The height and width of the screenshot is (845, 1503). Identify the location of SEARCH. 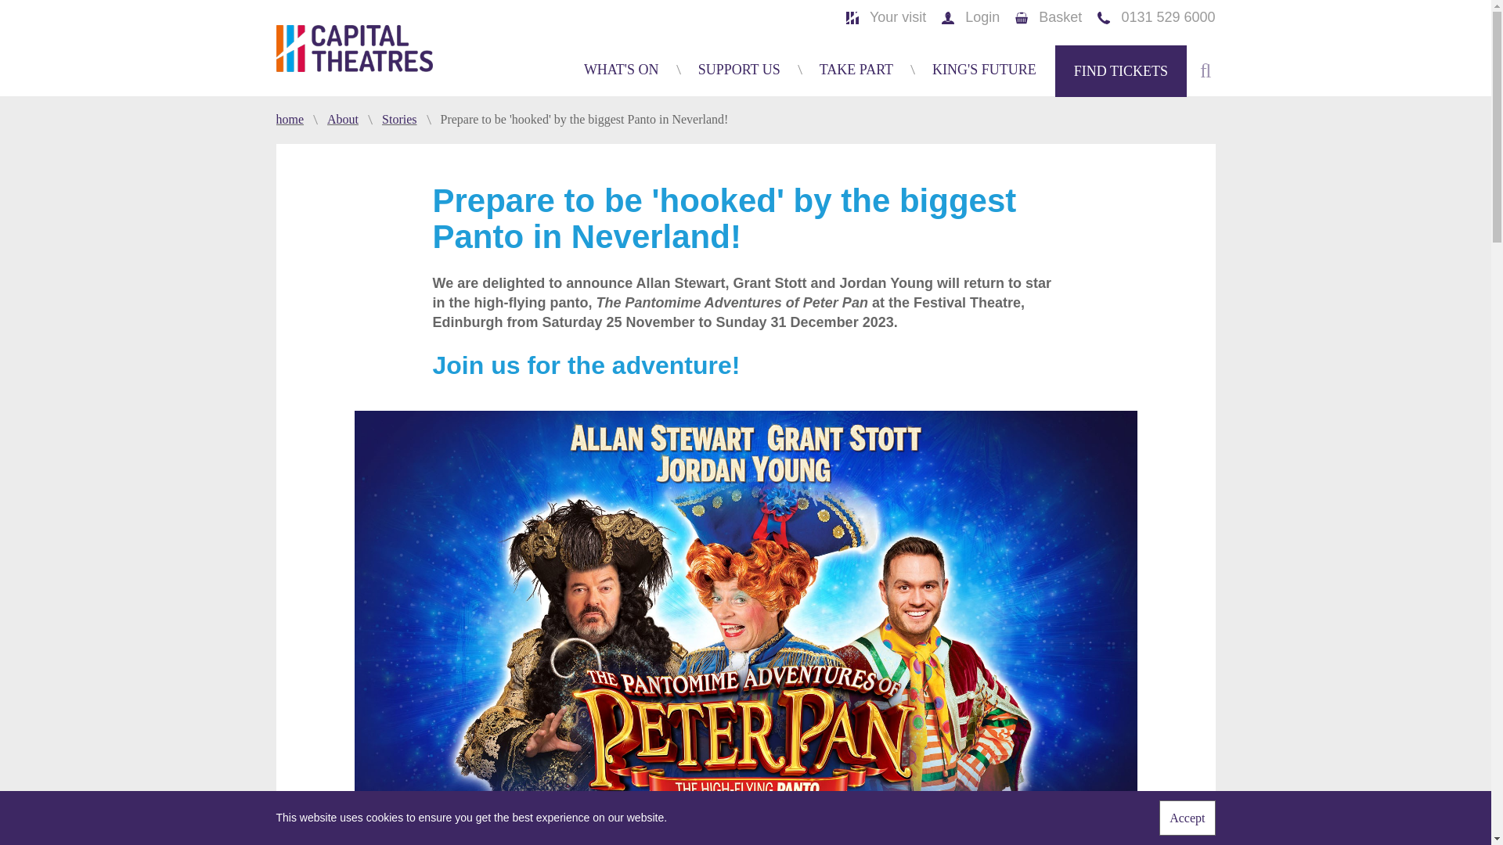
(1159, 50).